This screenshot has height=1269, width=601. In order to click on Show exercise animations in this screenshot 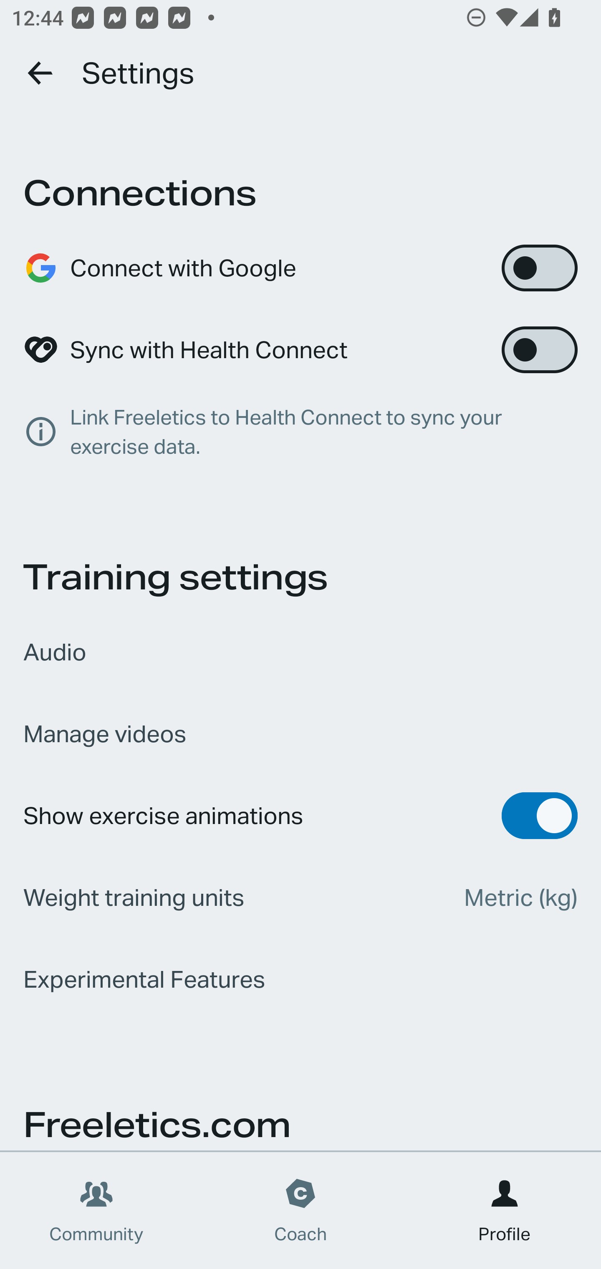, I will do `click(300, 816)`.